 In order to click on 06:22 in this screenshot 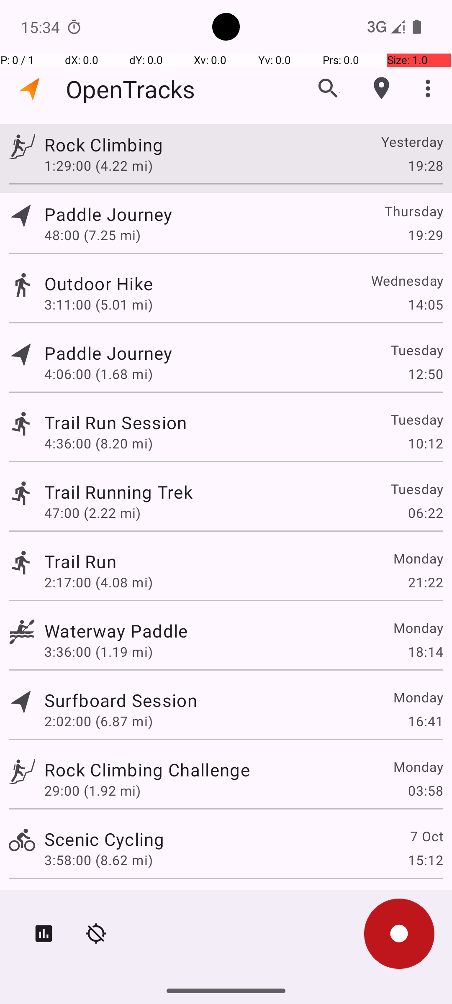, I will do `click(425, 513)`.